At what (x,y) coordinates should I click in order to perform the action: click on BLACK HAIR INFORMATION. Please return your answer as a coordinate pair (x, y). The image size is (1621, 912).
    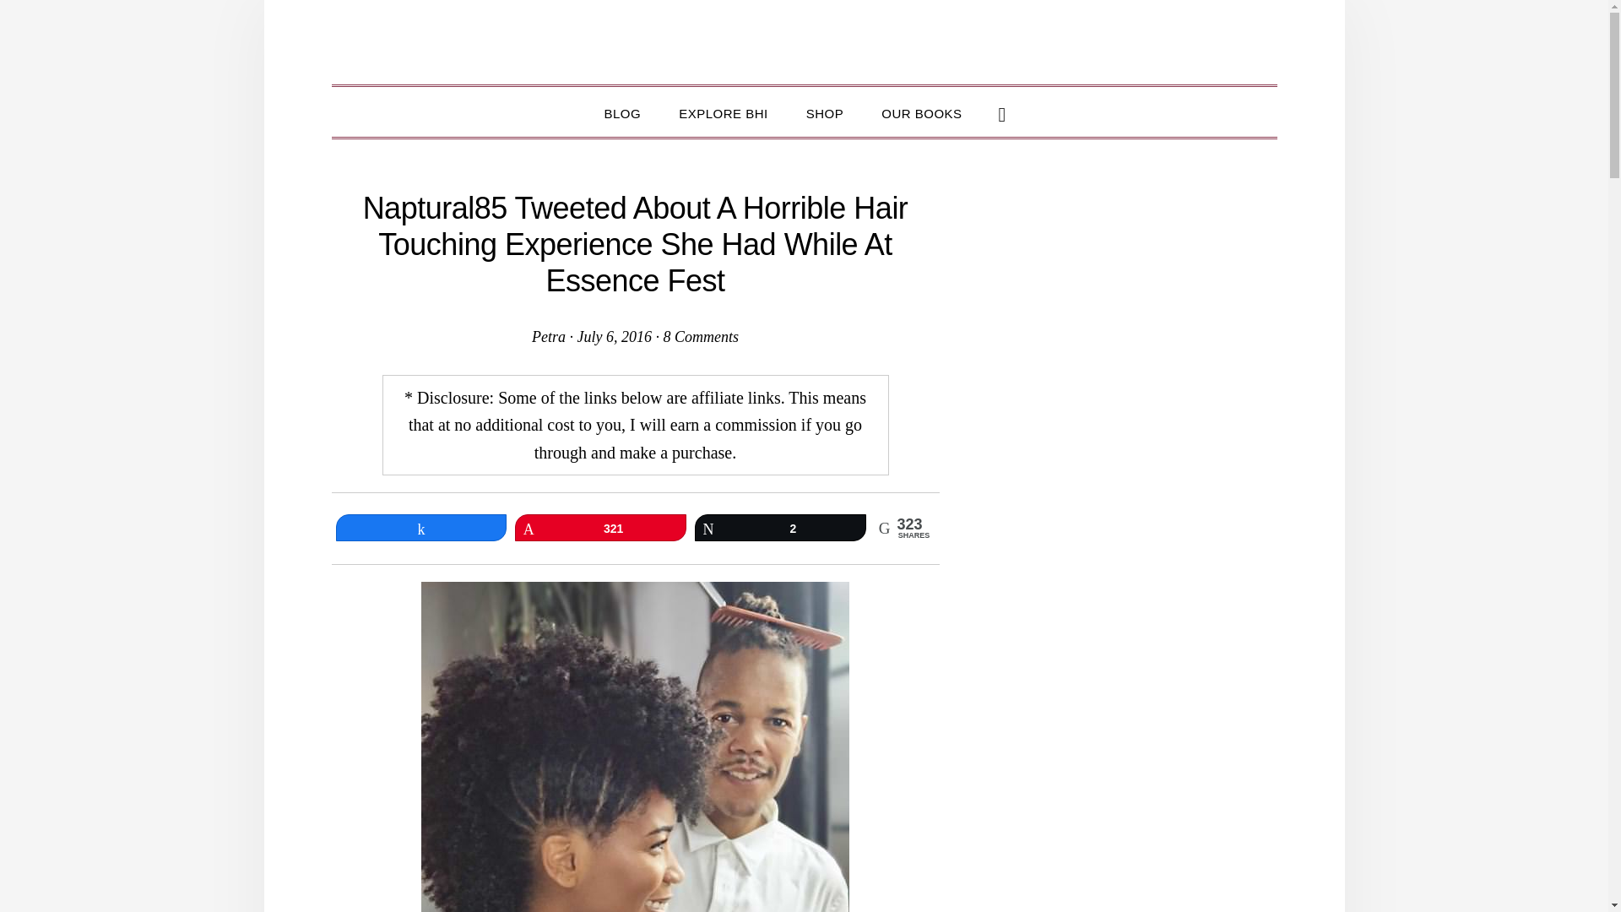
    Looking at the image, I should click on (804, 41).